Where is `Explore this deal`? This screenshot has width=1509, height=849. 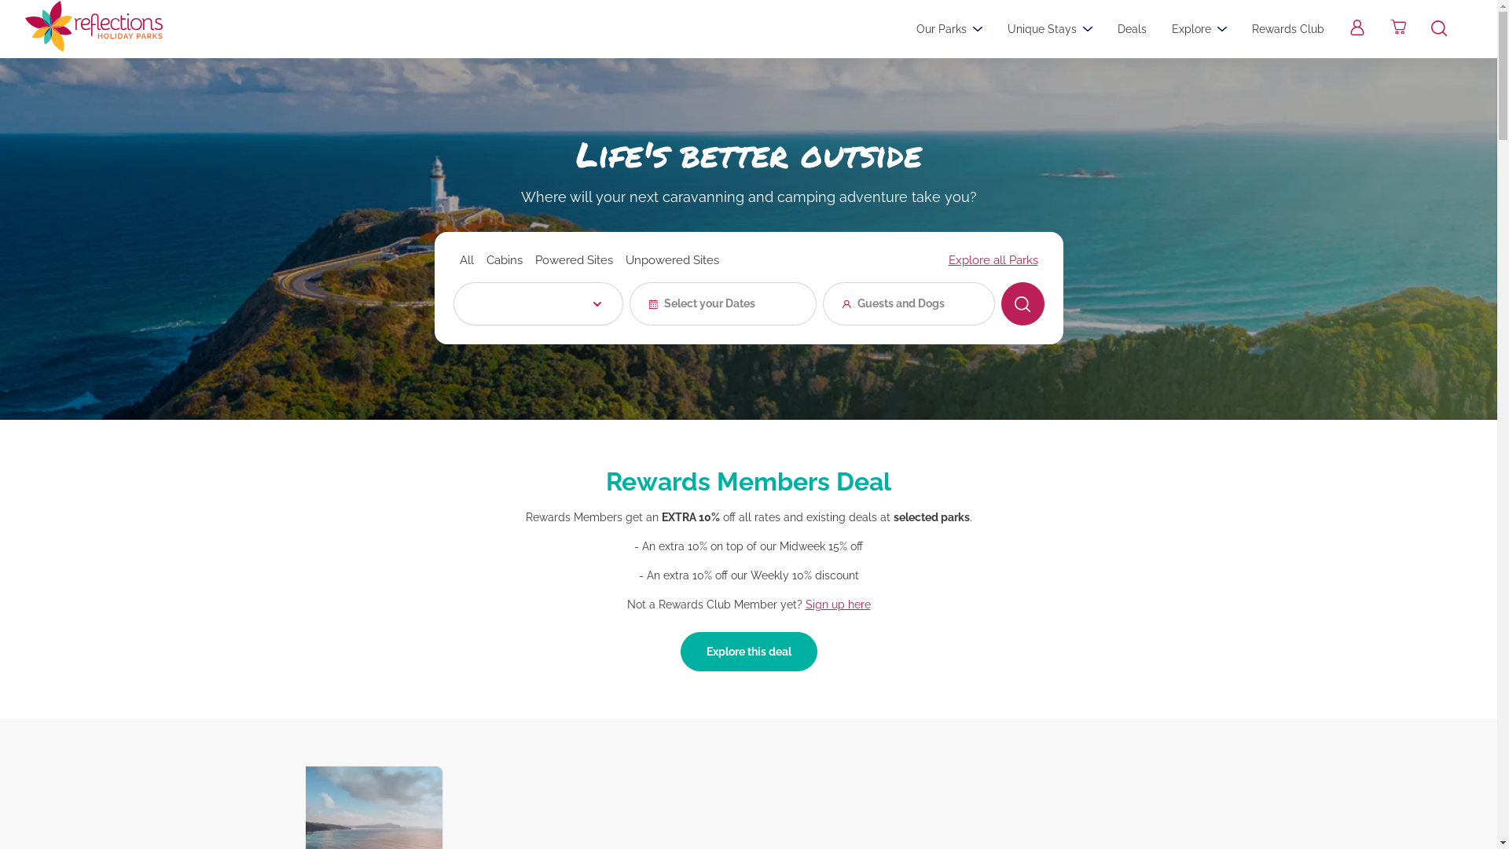 Explore this deal is located at coordinates (749, 652).